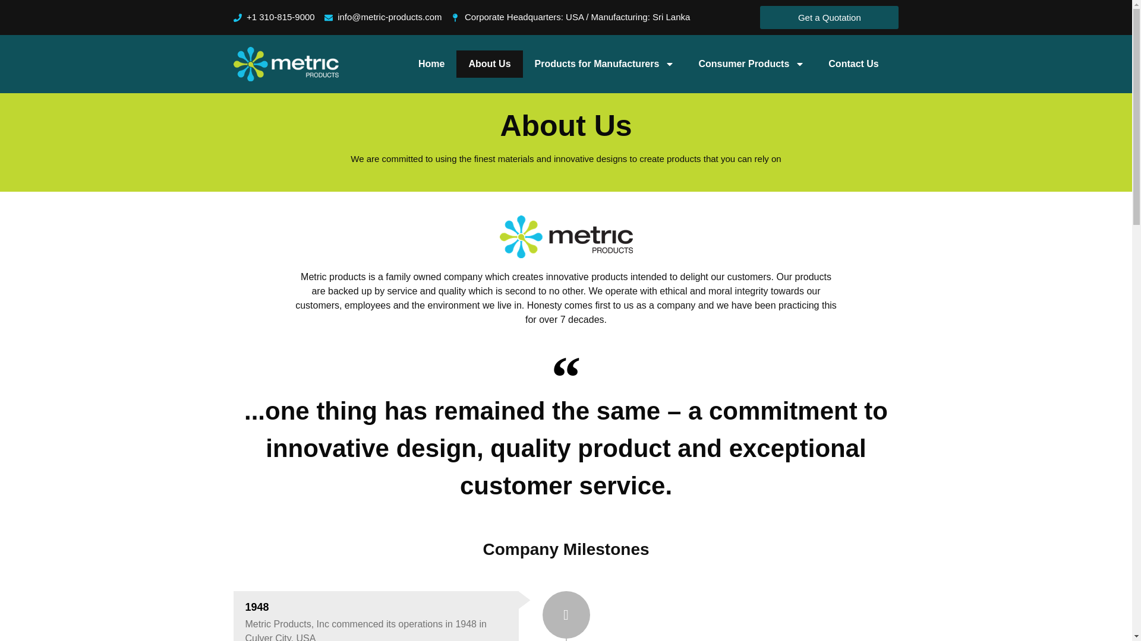  What do you see at coordinates (431, 64) in the screenshot?
I see `Home` at bounding box center [431, 64].